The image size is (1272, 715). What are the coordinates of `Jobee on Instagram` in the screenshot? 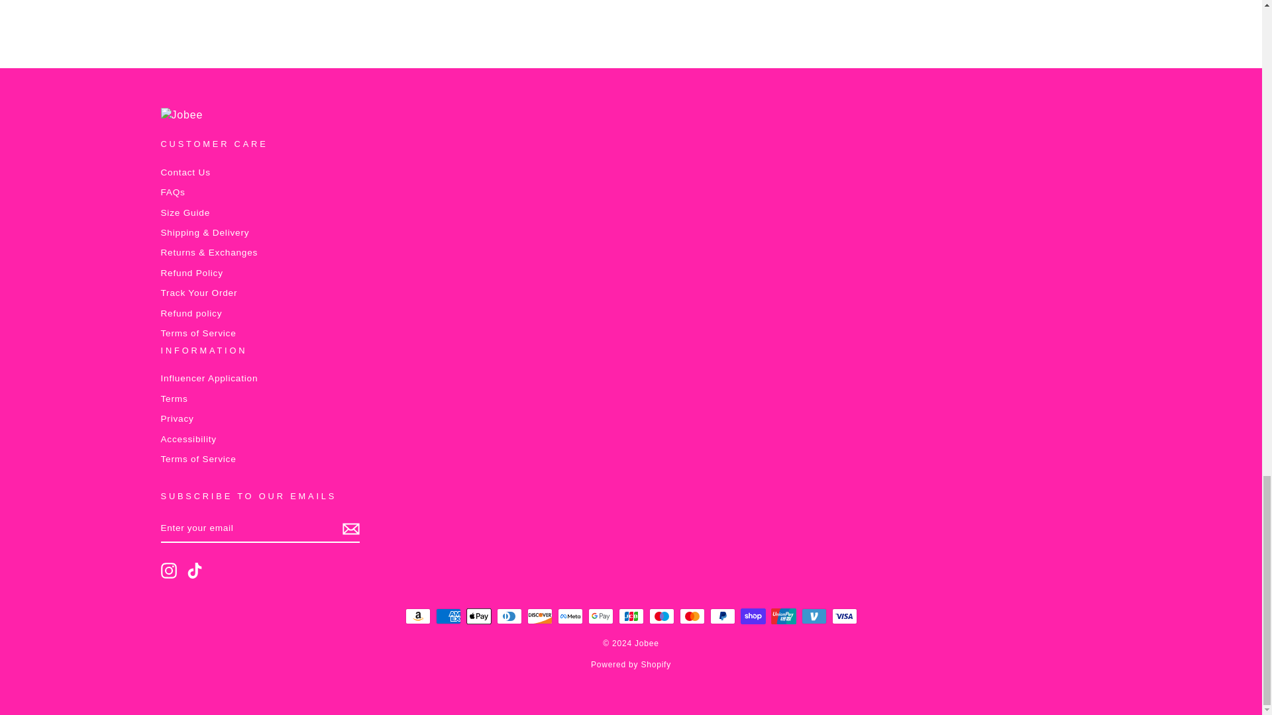 It's located at (168, 570).